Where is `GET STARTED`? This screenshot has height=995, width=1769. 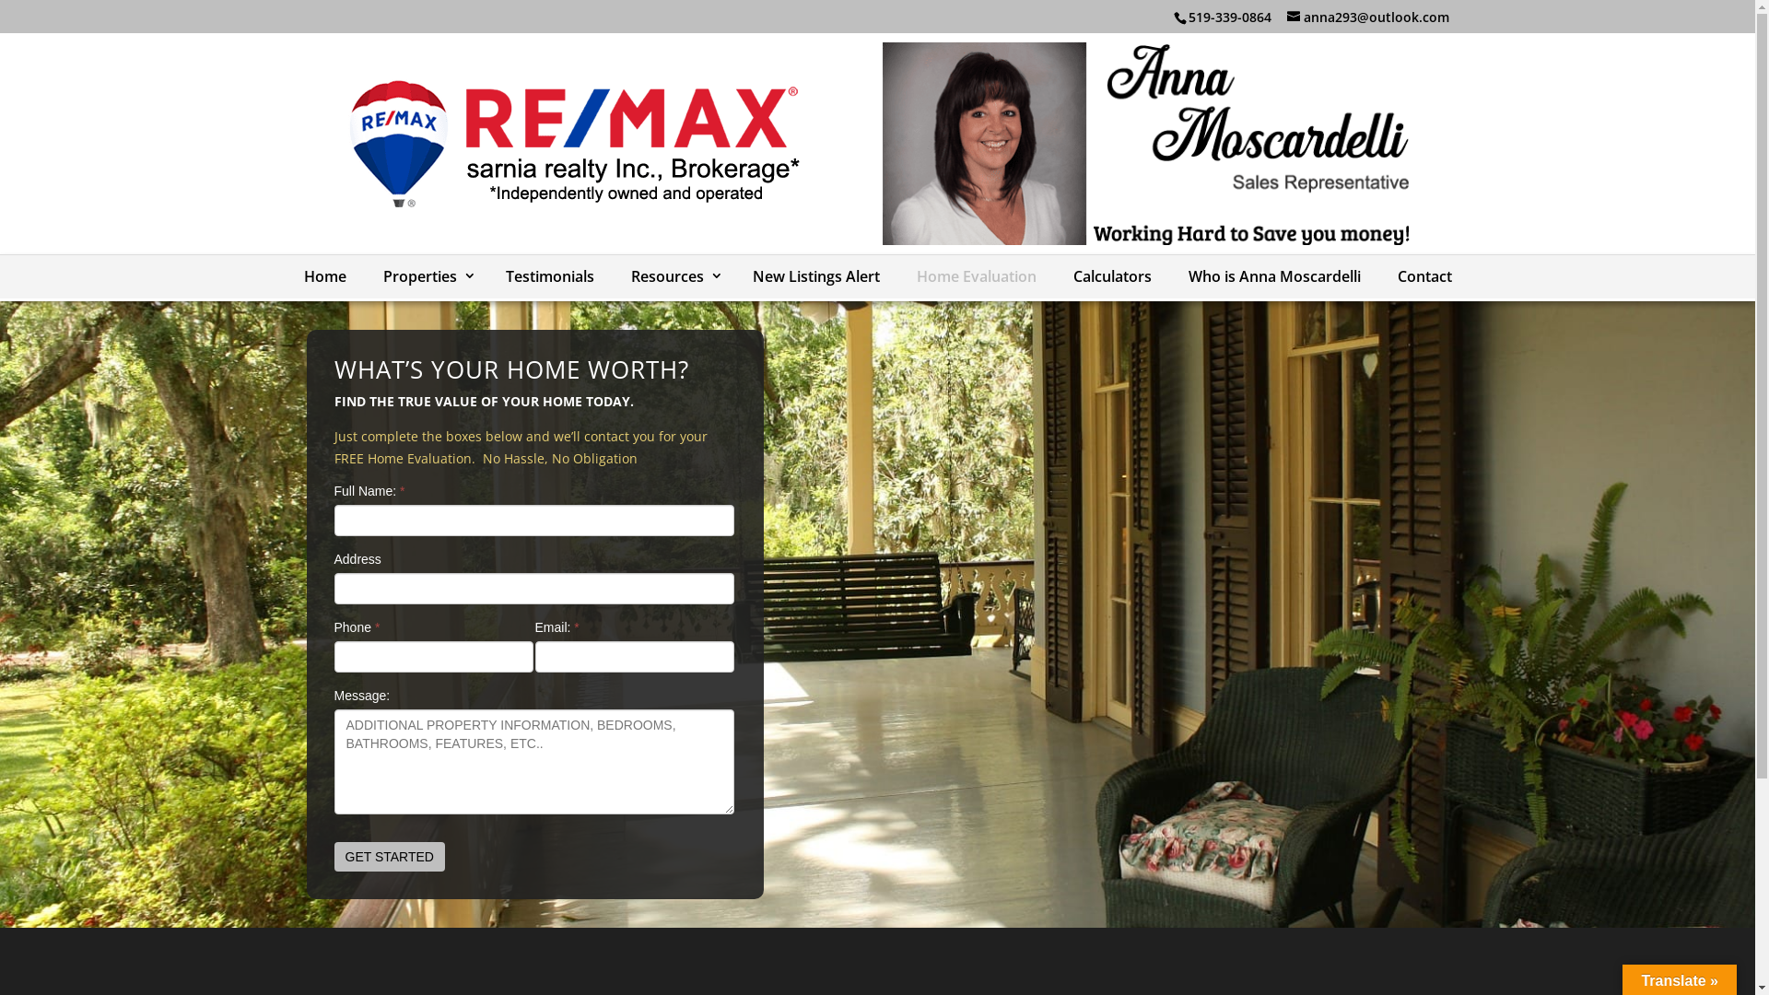 GET STARTED is located at coordinates (389, 857).